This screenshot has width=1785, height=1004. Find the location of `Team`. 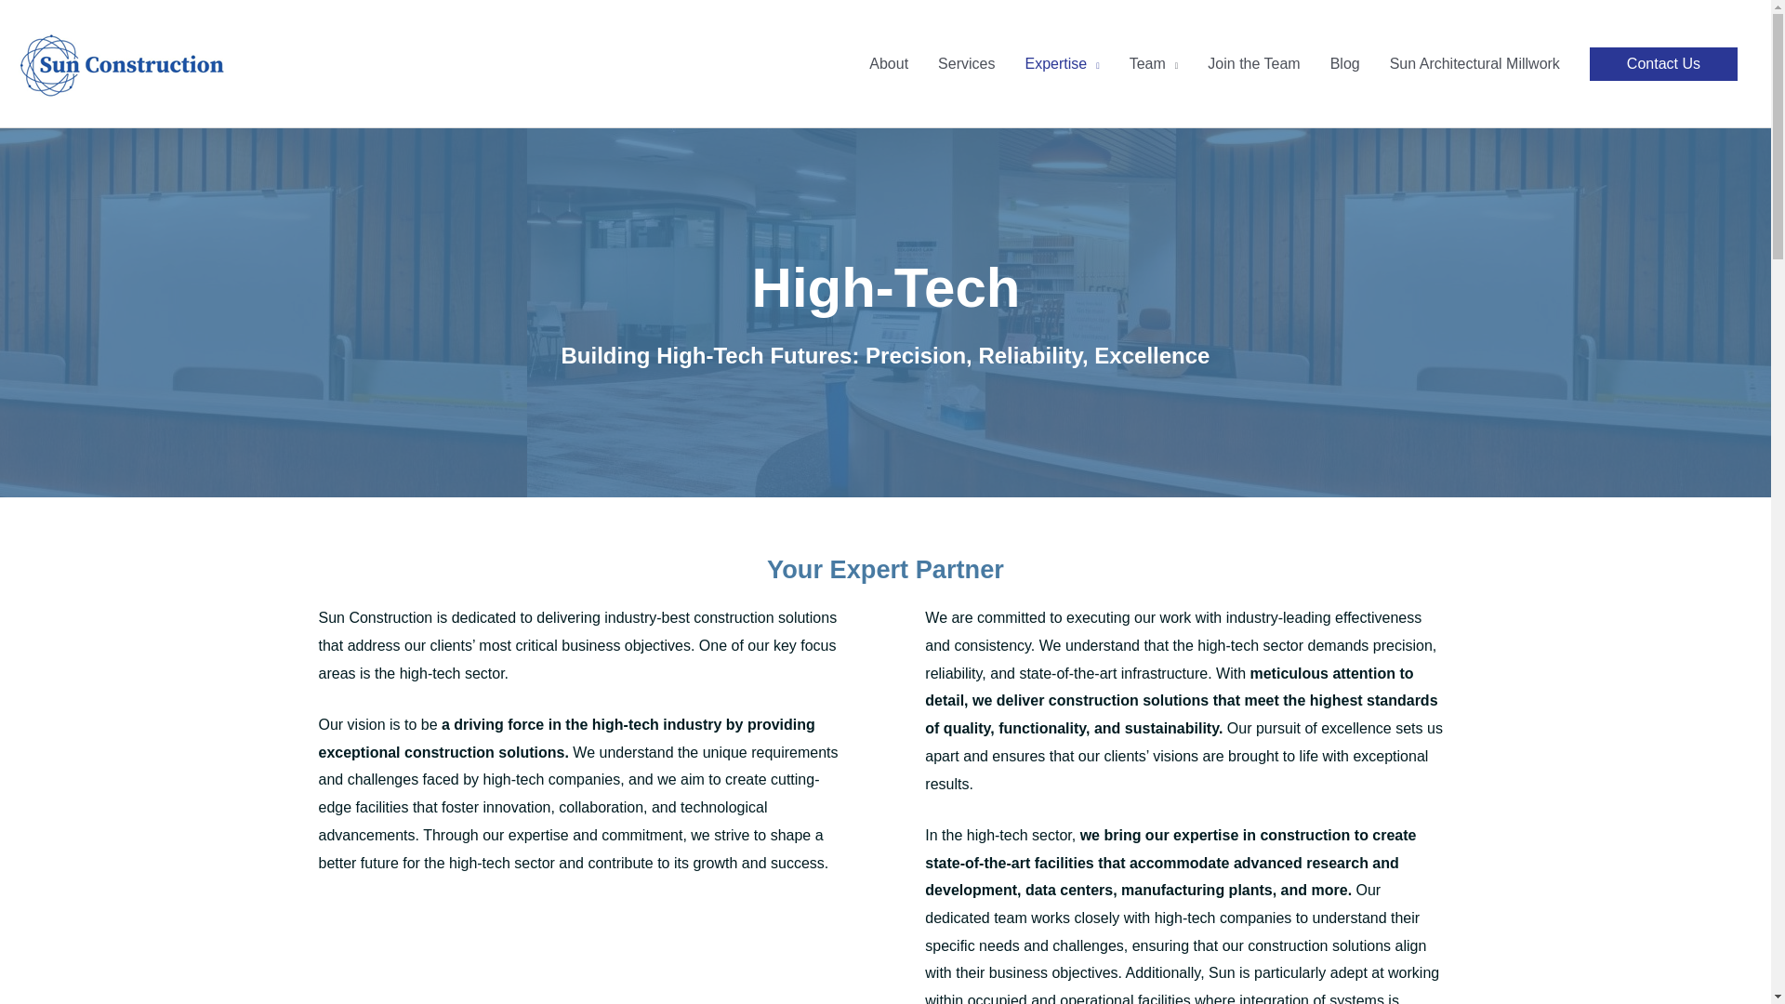

Team is located at coordinates (1154, 63).